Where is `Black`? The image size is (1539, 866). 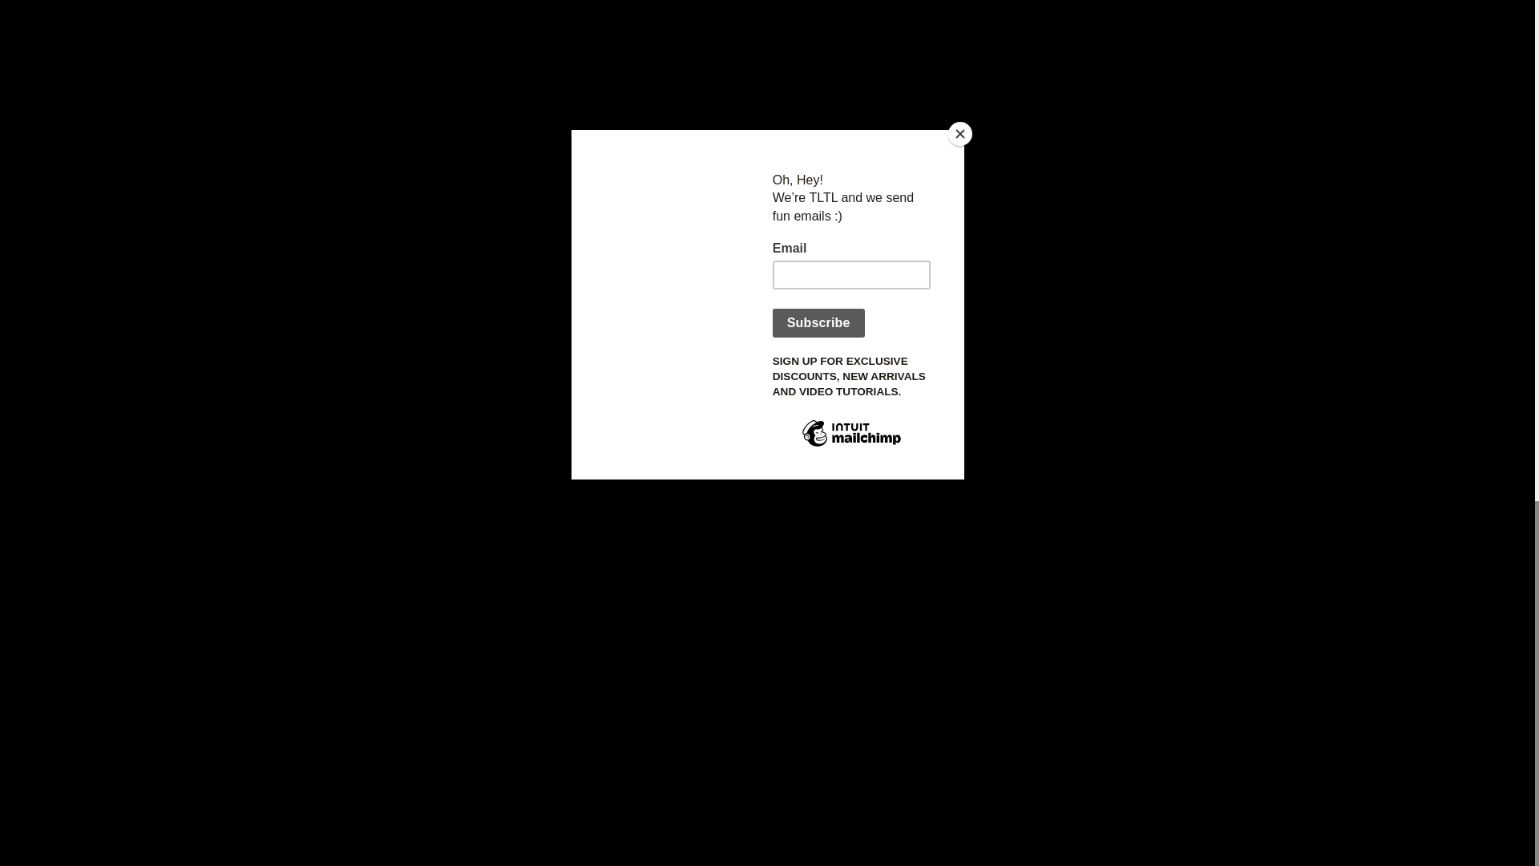 Black is located at coordinates (340, 534).